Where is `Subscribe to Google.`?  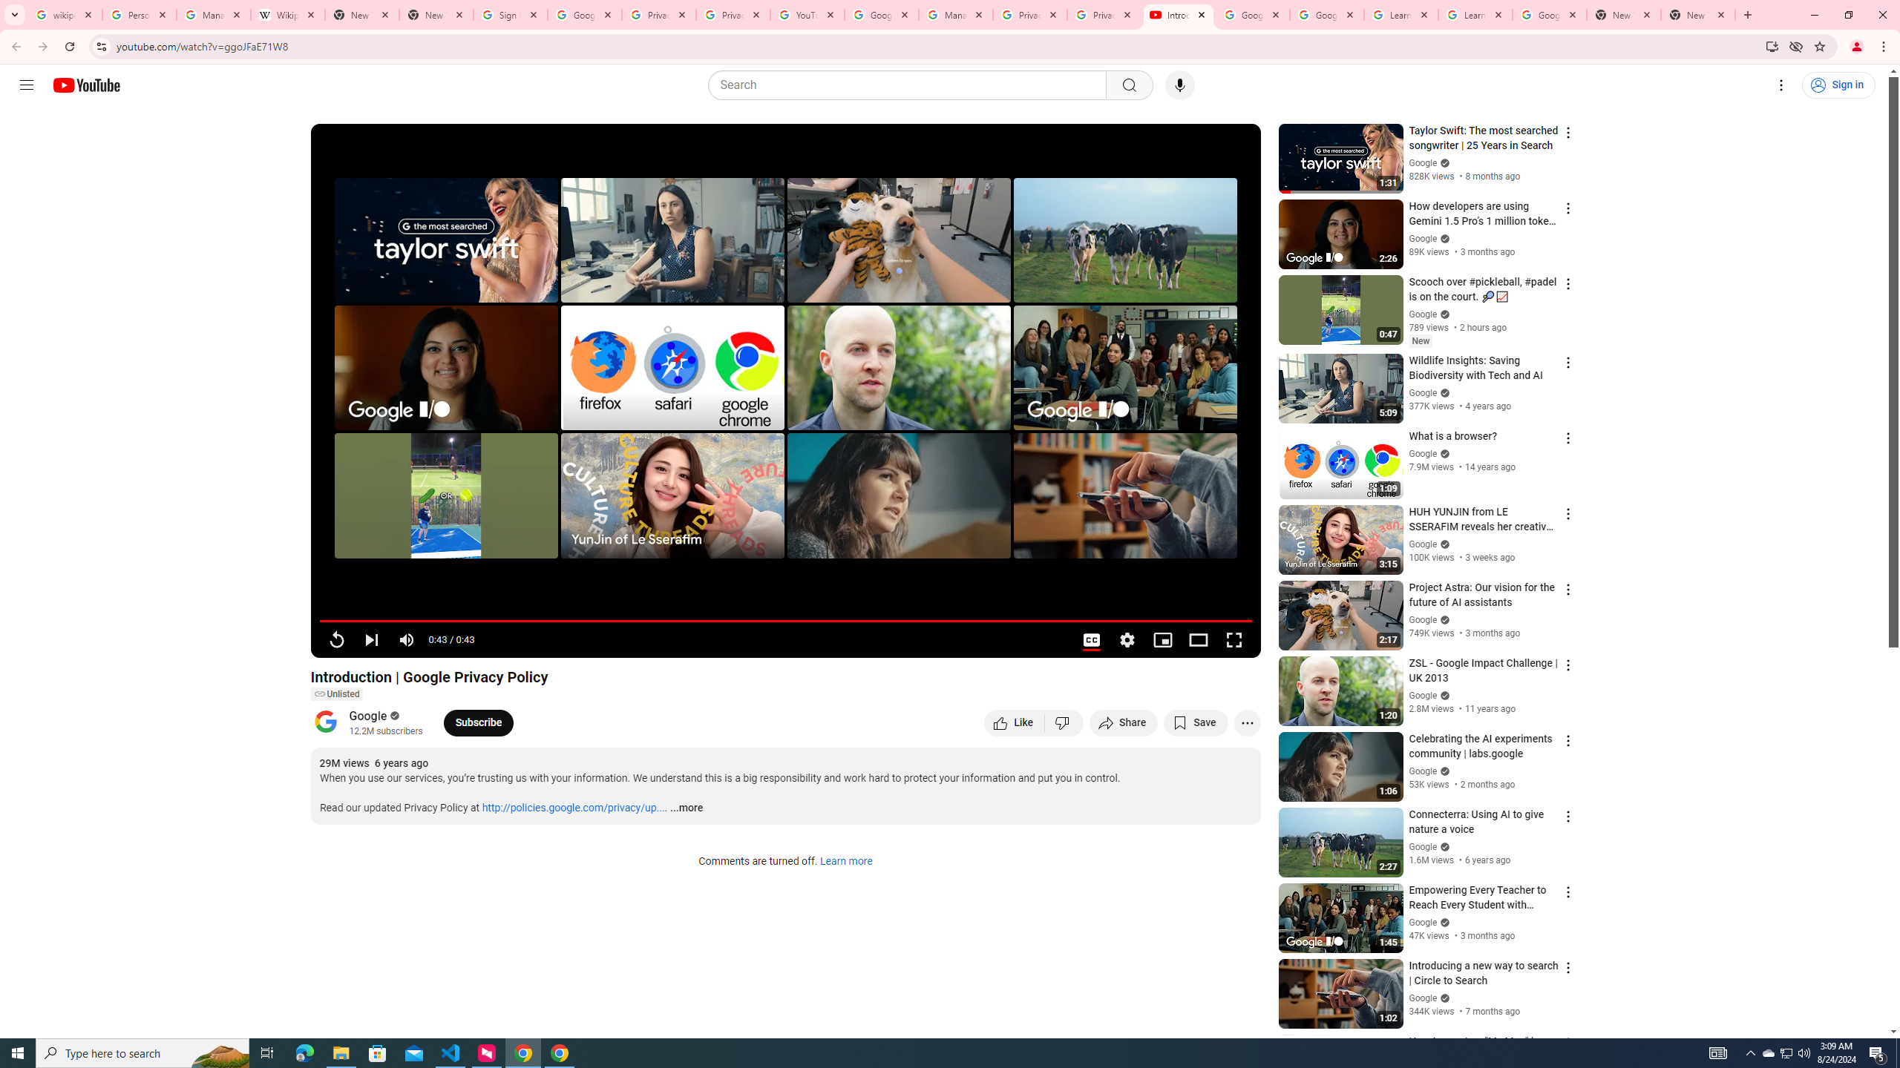
Subscribe to Google. is located at coordinates (478, 722).